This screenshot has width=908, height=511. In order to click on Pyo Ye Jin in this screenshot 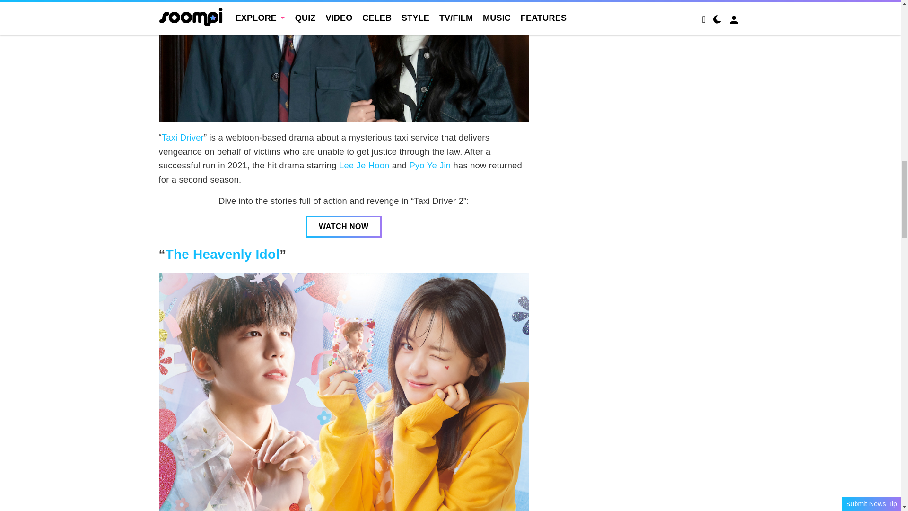, I will do `click(429, 165)`.